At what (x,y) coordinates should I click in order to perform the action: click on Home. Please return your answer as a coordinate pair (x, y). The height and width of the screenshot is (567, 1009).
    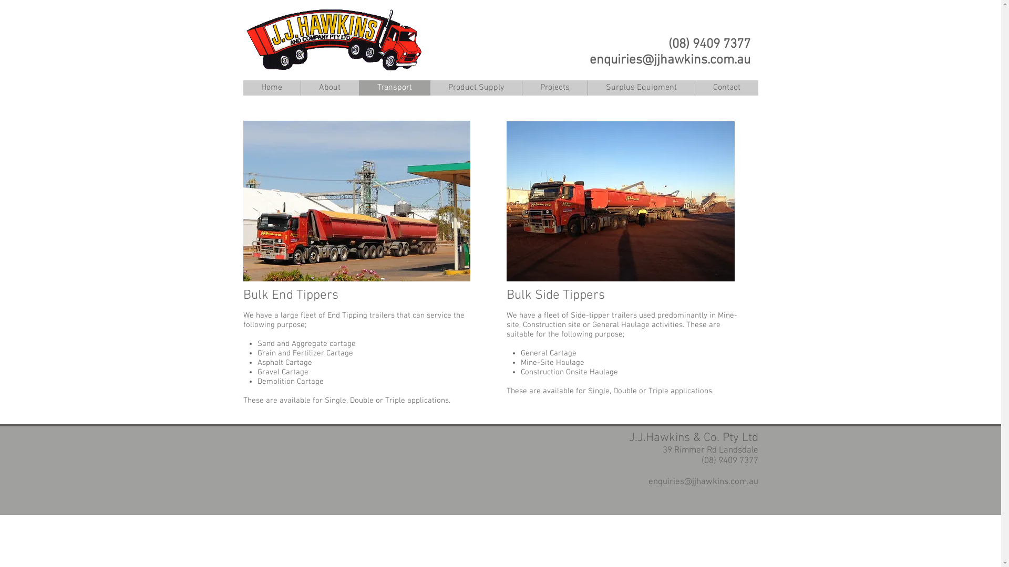
    Looking at the image, I should click on (271, 88).